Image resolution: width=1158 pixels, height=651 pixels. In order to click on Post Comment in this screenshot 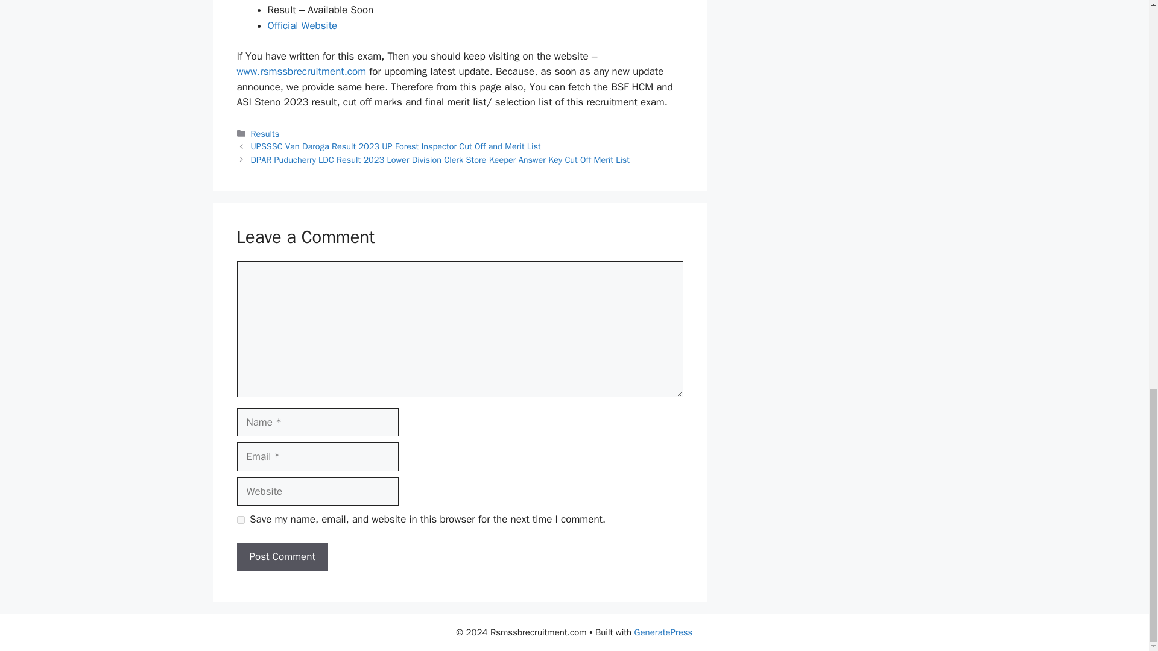, I will do `click(282, 557)`.